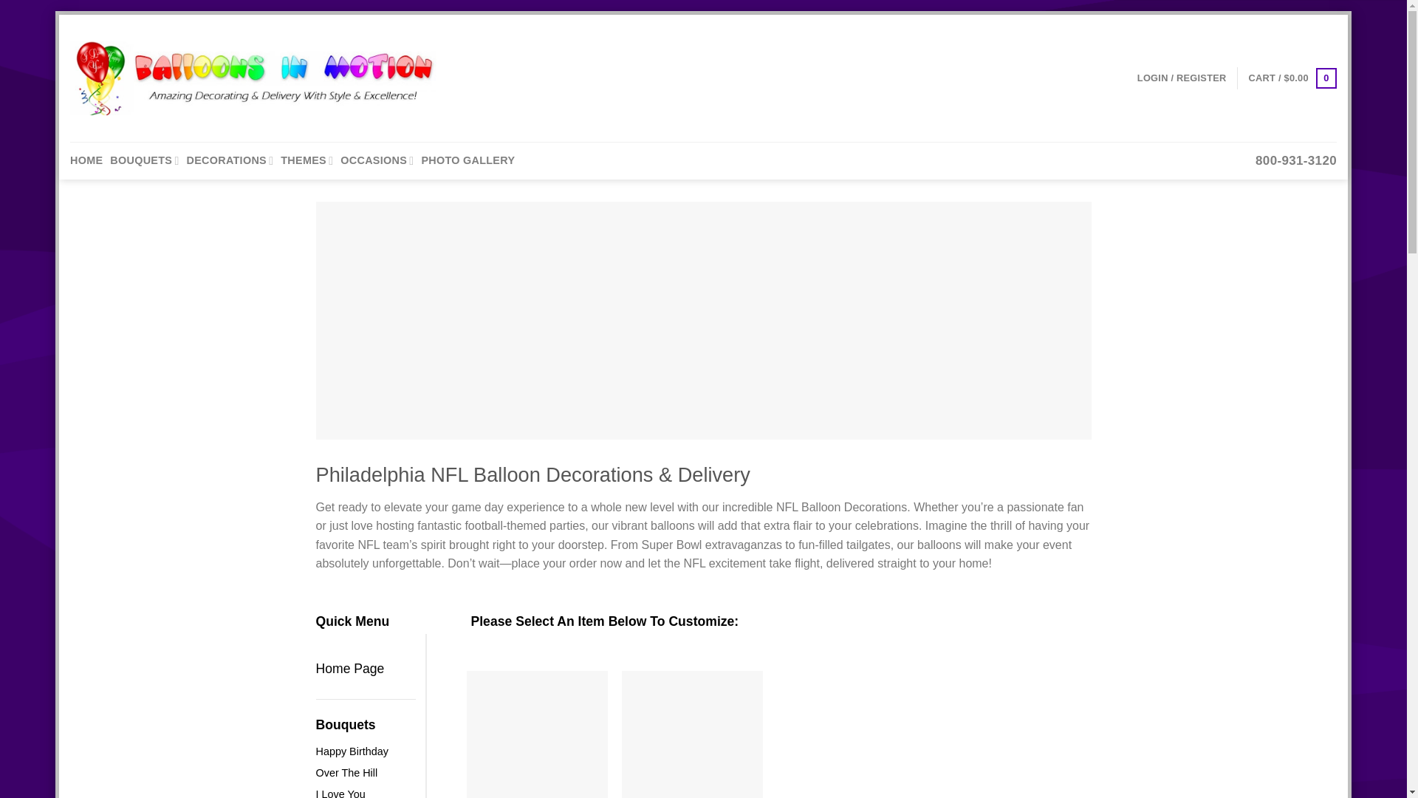 This screenshot has height=798, width=1418. Describe the element at coordinates (307, 161) in the screenshot. I see `THEMES` at that location.